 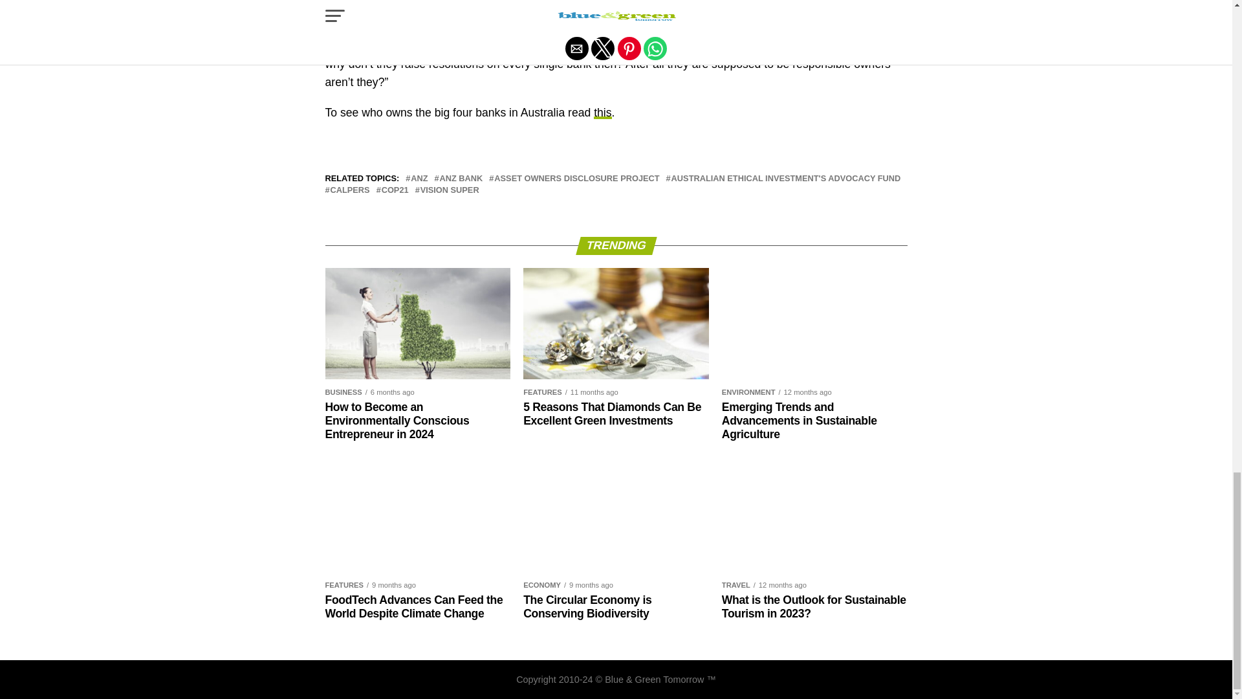 What do you see at coordinates (419, 179) in the screenshot?
I see `ANZ` at bounding box center [419, 179].